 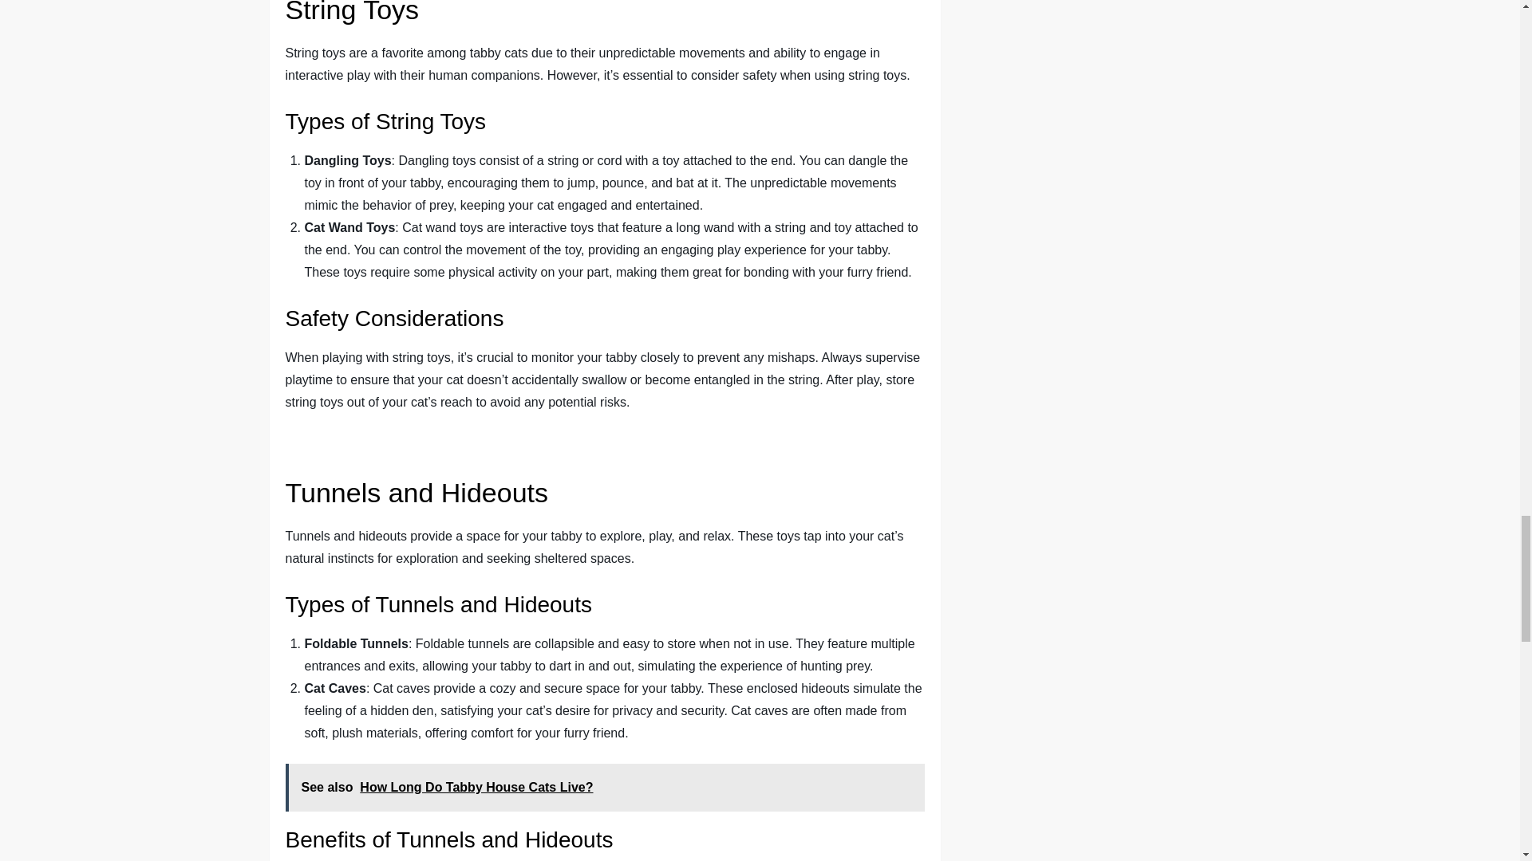 I want to click on See also  How Long Do Tabby House Cats Live?, so click(x=605, y=788).